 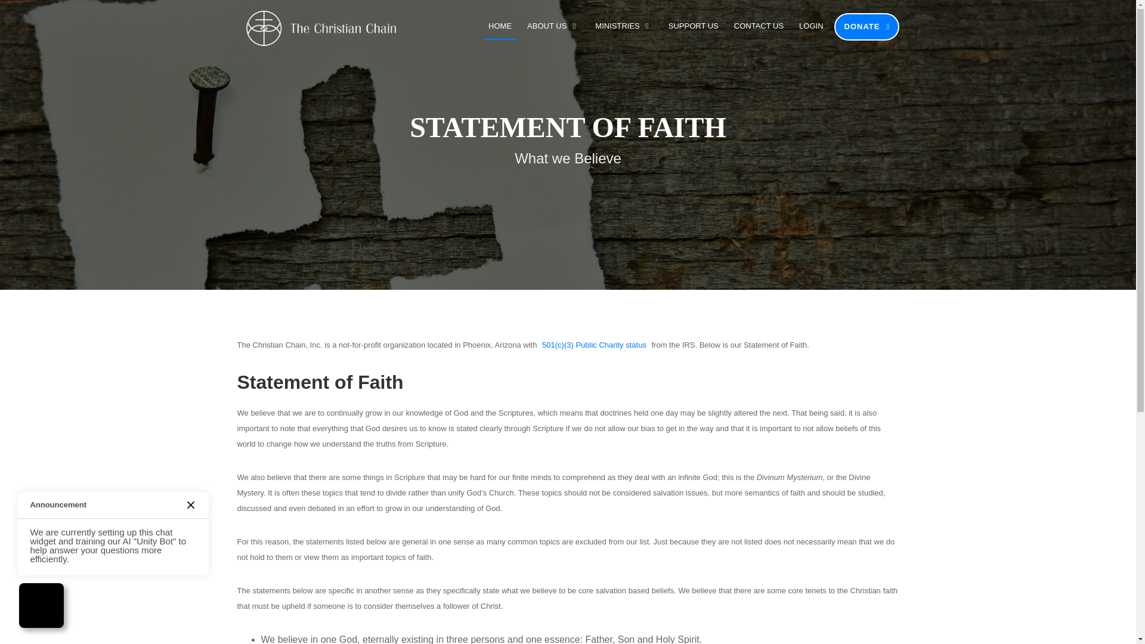 I want to click on HOME, so click(x=500, y=29).